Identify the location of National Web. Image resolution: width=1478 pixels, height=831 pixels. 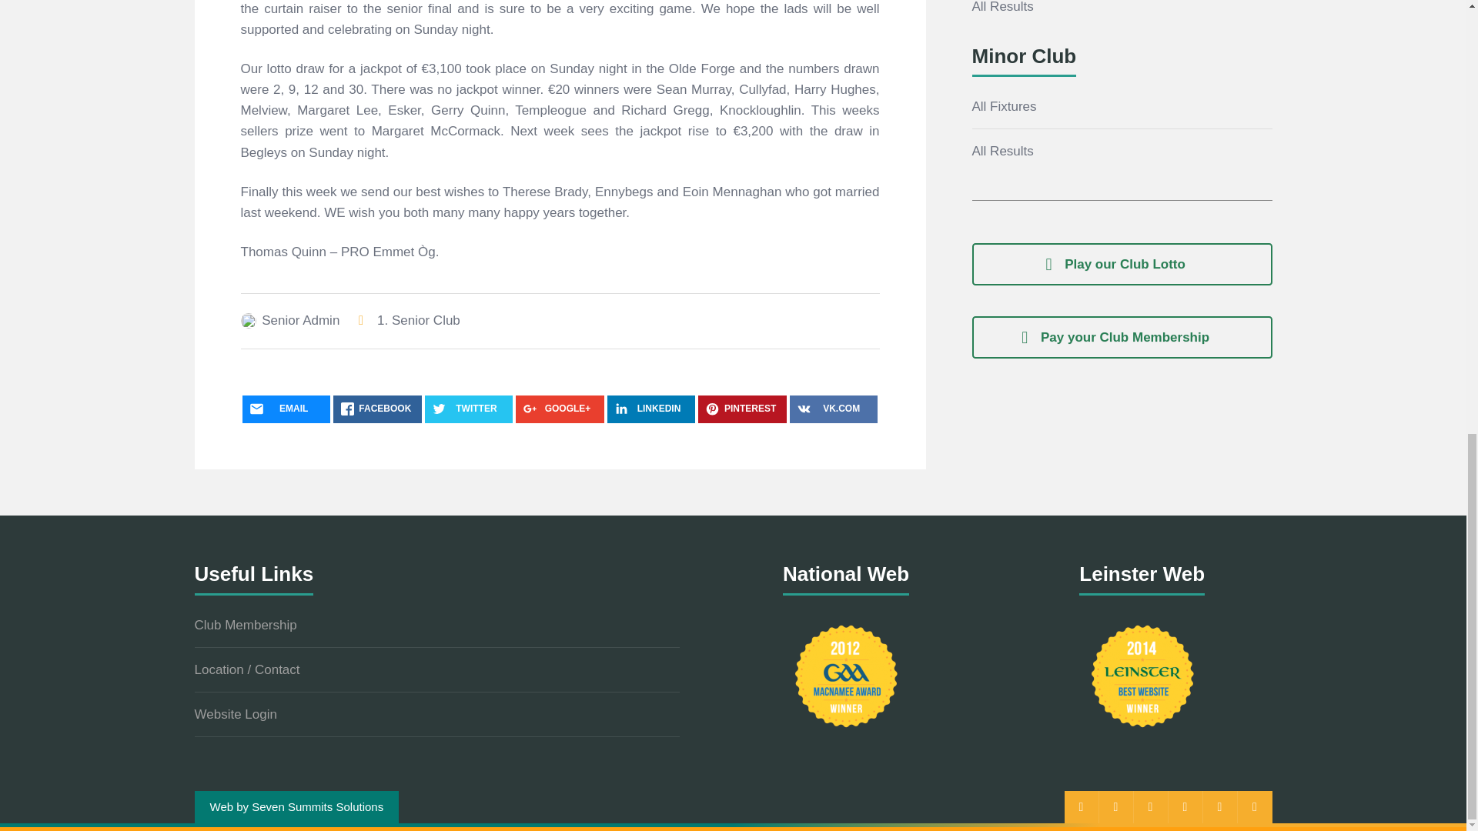
(845, 676).